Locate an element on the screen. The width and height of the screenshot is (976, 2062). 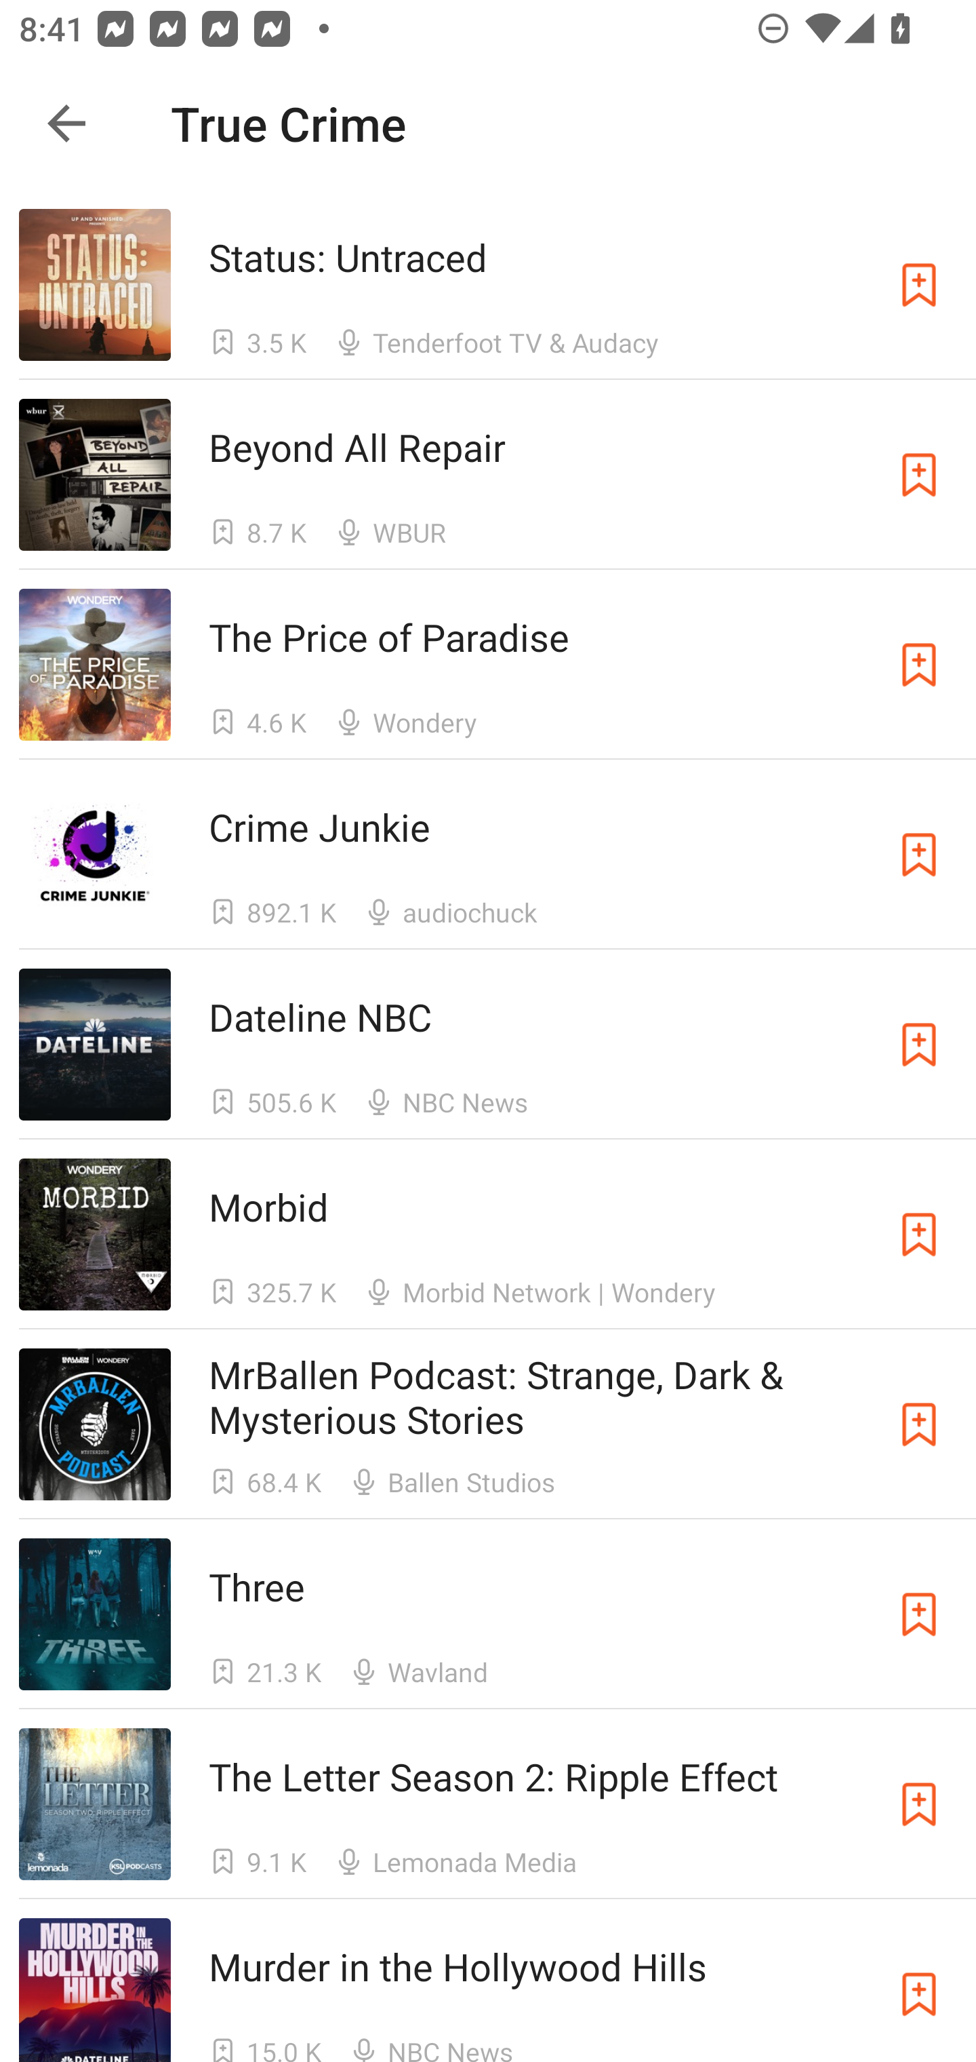
Navigate up is located at coordinates (66, 123).